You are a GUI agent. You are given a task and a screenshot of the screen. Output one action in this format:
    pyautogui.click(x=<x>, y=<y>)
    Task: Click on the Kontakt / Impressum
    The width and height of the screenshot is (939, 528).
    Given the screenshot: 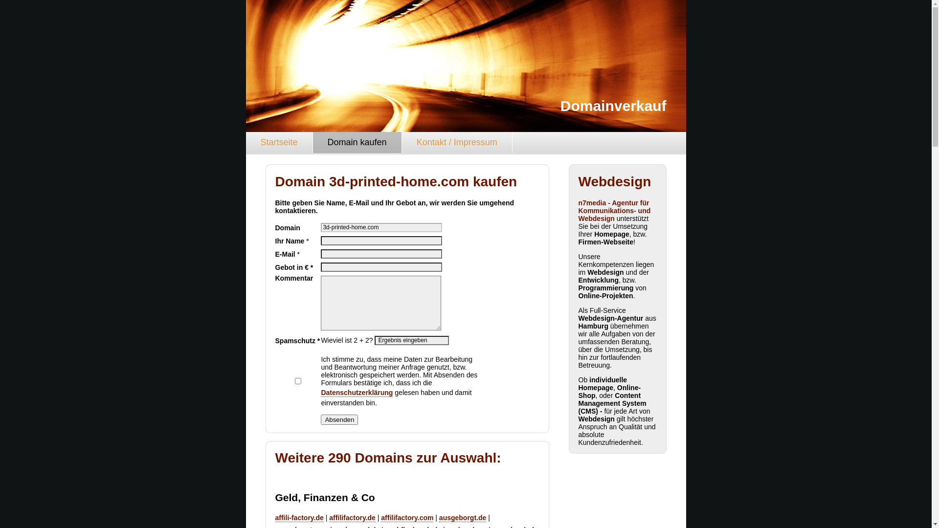 What is the action you would take?
    pyautogui.click(x=457, y=143)
    